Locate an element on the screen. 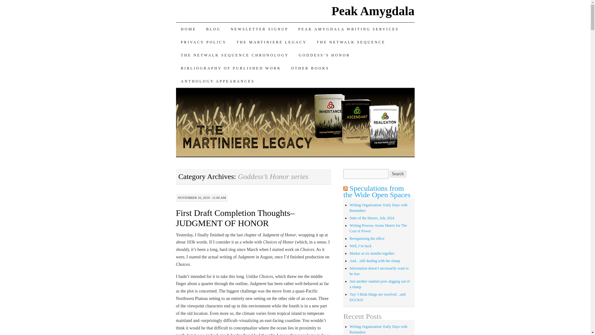 The image size is (595, 335). PEAK AMYGDALA WRITING SERVICES is located at coordinates (348, 29).